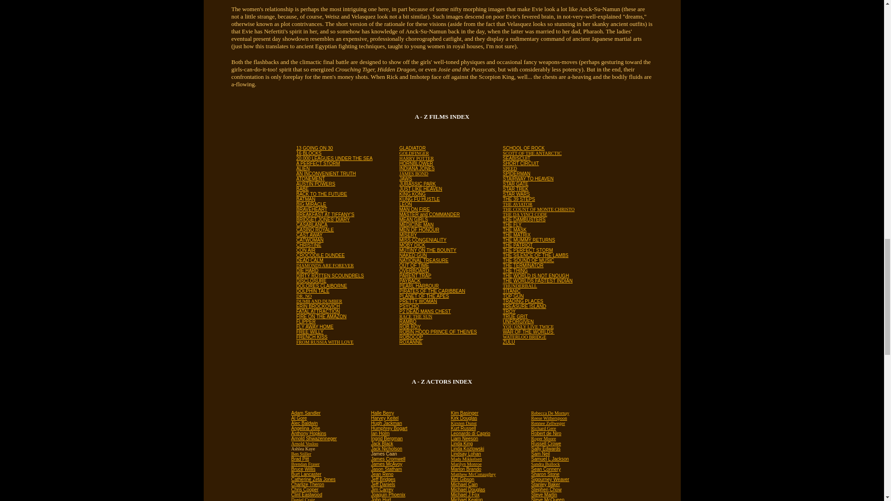 The width and height of the screenshot is (891, 501). I want to click on A PERFECT STORM, so click(317, 162).